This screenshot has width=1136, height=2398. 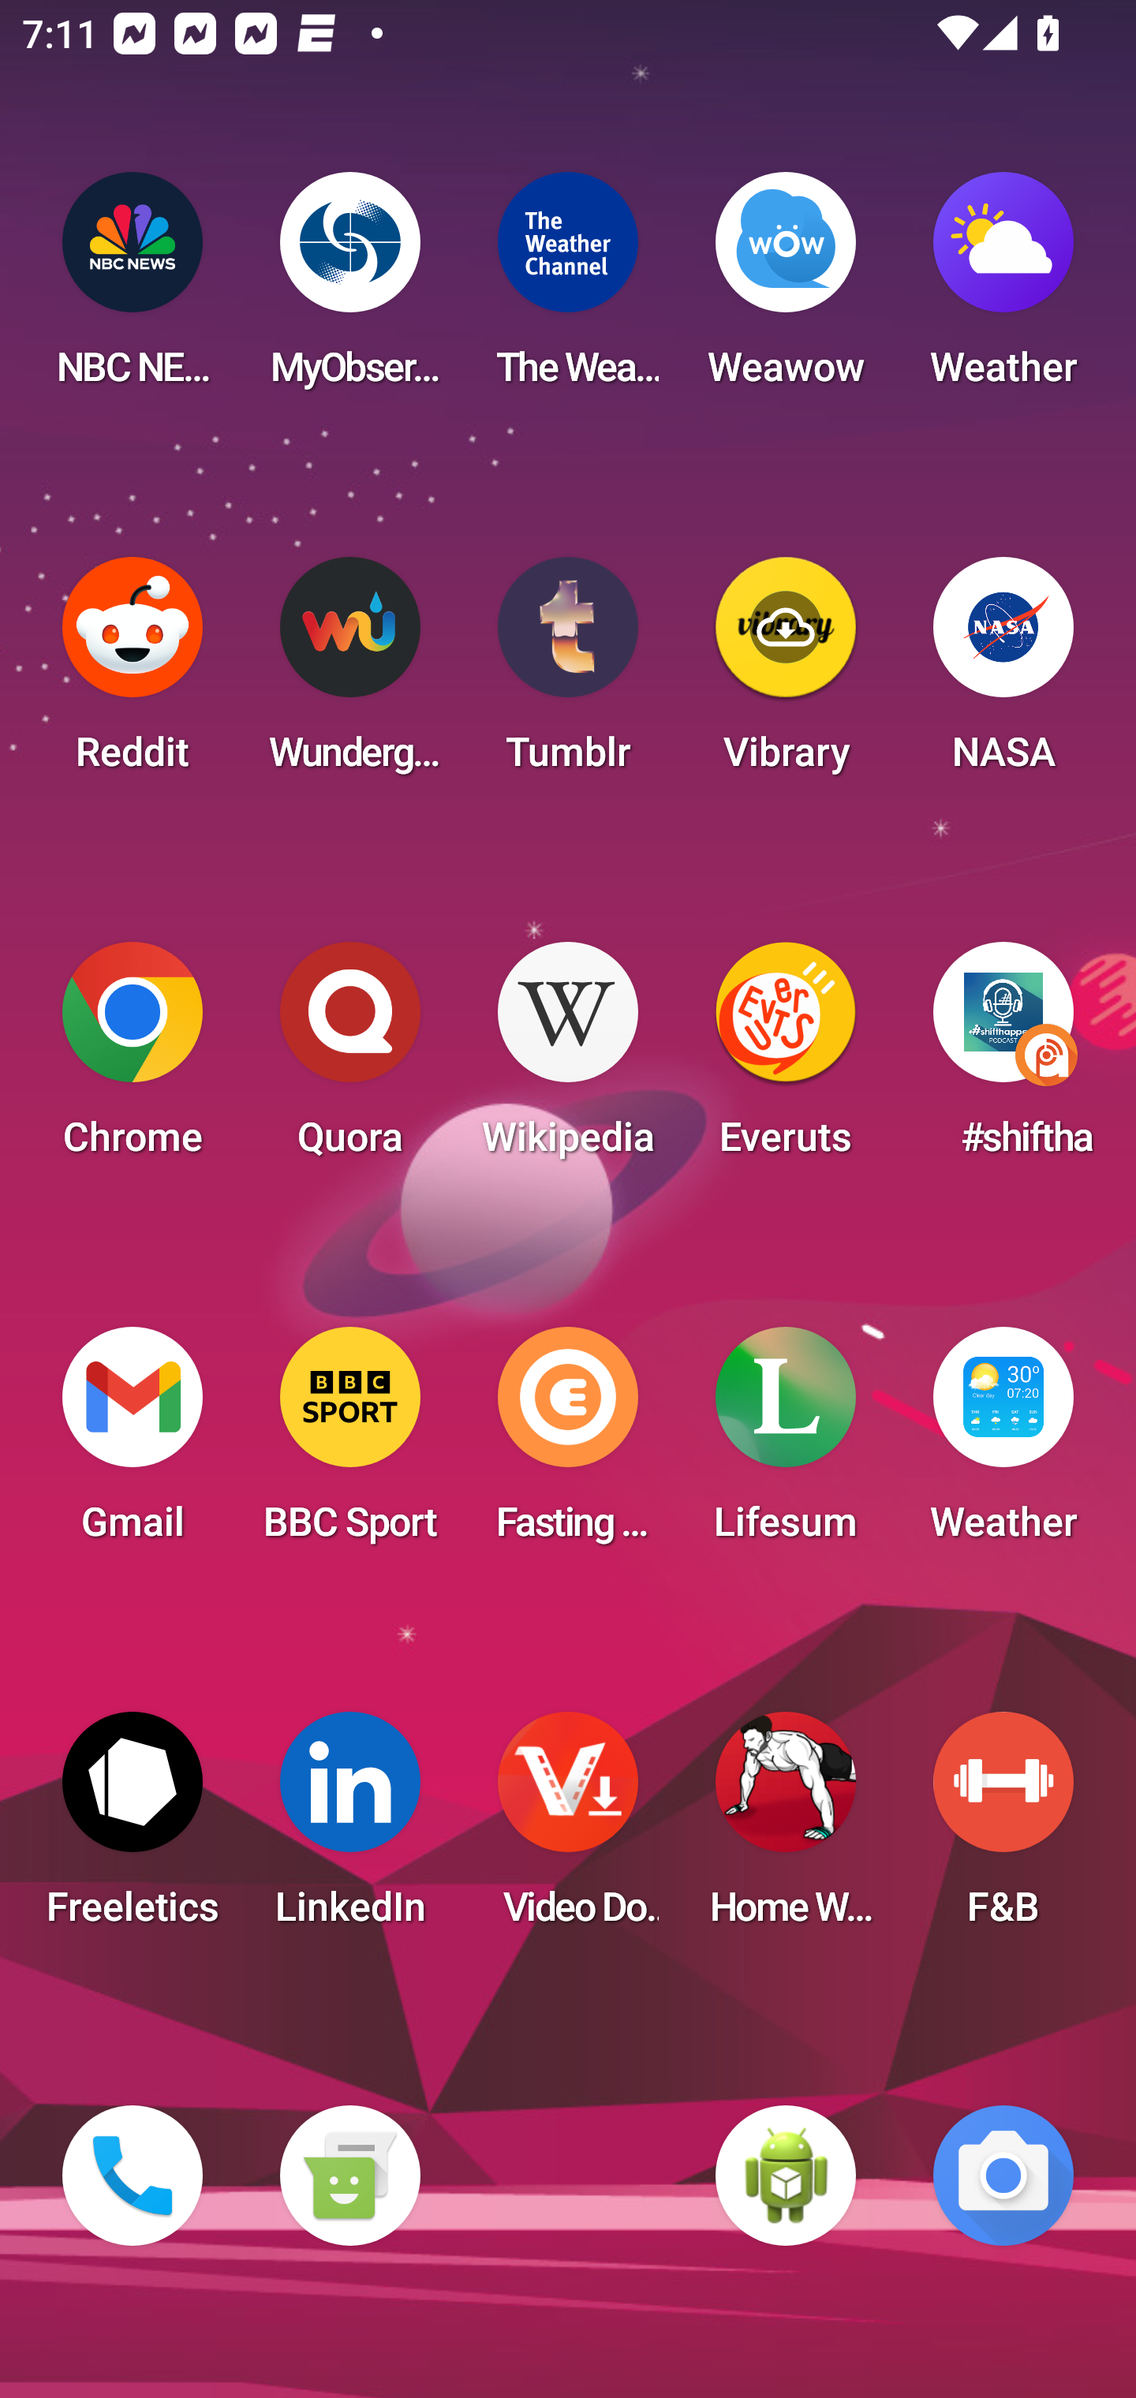 I want to click on BBC Sport, so click(x=349, y=1444).